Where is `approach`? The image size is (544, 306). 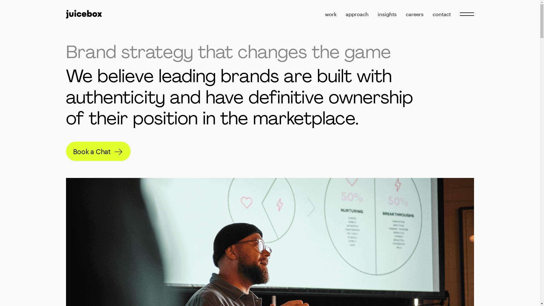
approach is located at coordinates (357, 14).